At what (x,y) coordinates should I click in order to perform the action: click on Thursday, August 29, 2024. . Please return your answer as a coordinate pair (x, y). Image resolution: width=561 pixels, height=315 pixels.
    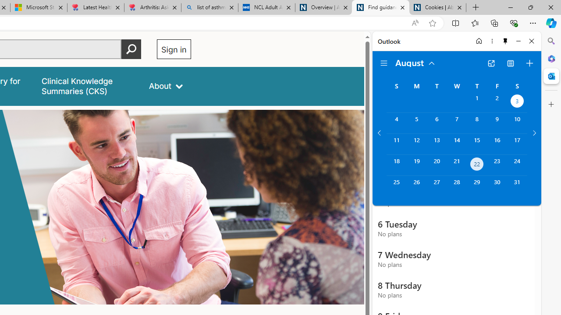
    Looking at the image, I should click on (477, 186).